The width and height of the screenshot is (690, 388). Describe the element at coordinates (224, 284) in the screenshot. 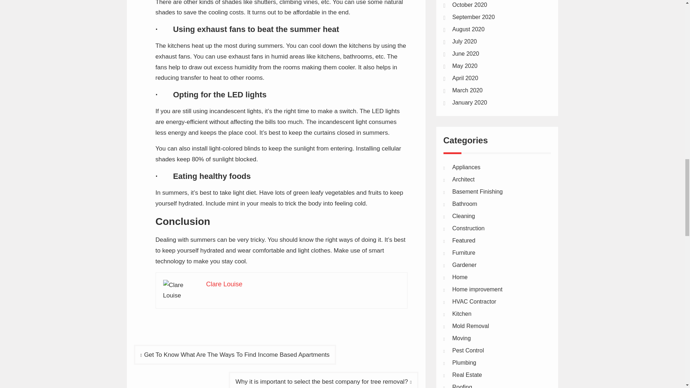

I see `Clare Louise` at that location.